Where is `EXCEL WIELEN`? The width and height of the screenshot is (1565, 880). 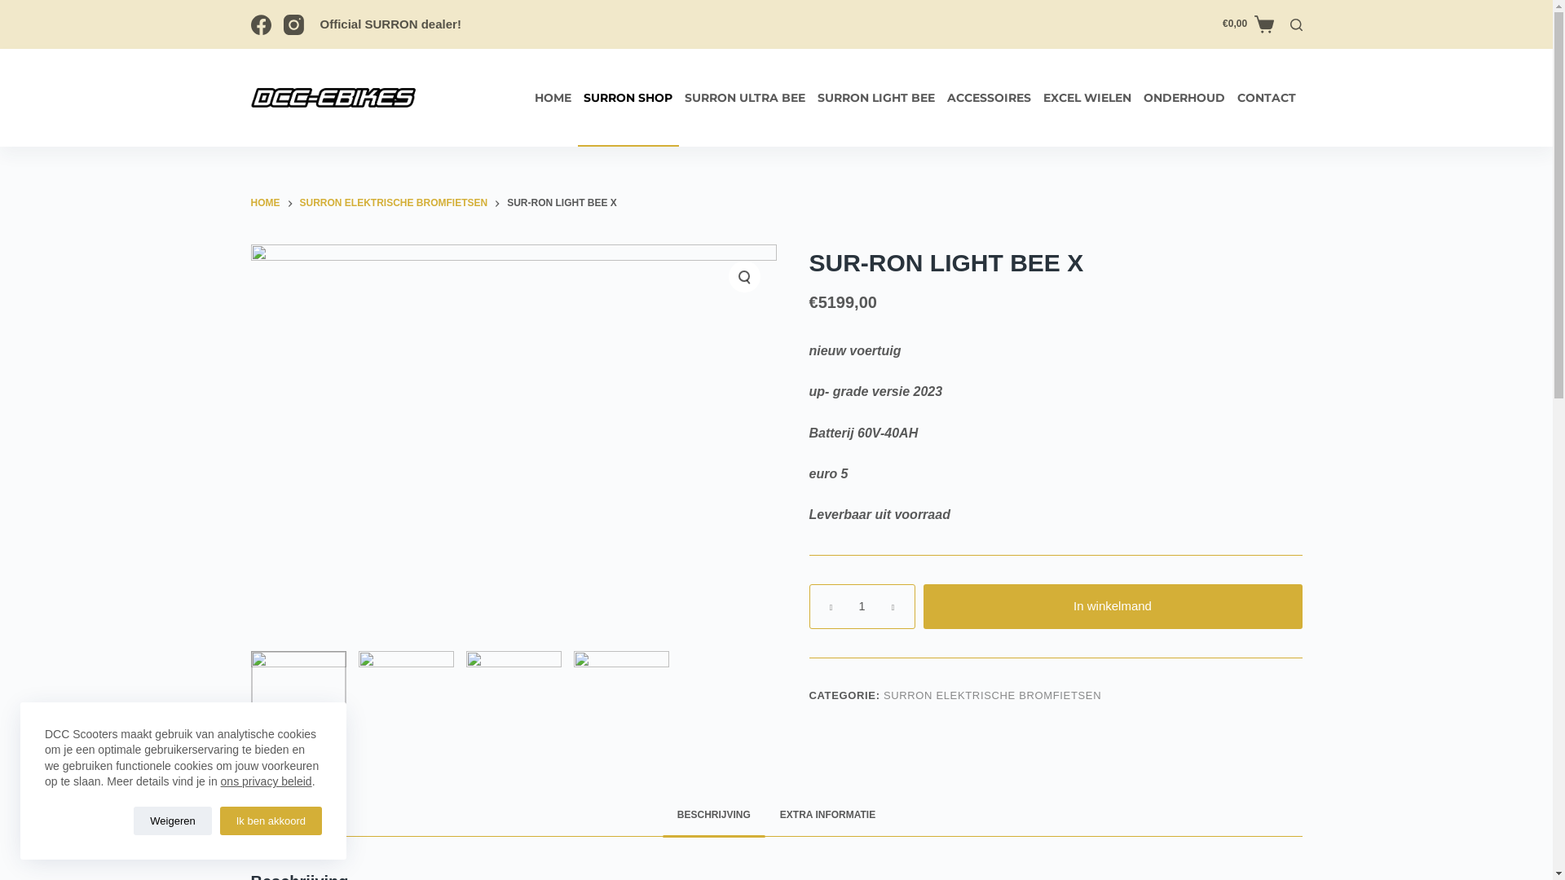
EXCEL WIELEN is located at coordinates (1087, 98).